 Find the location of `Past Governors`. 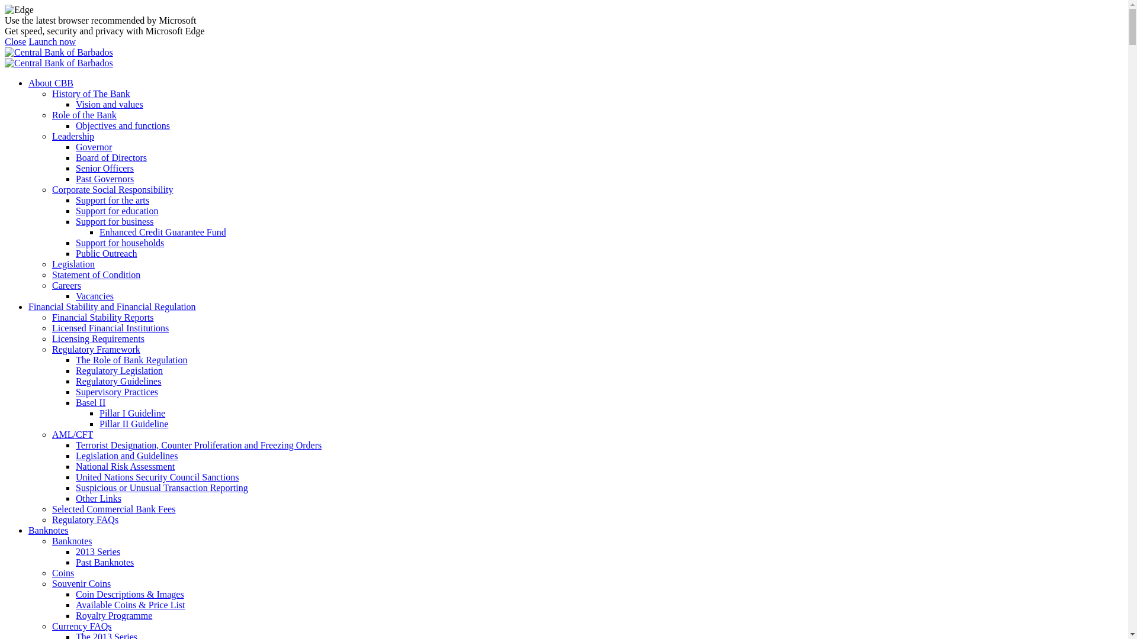

Past Governors is located at coordinates (105, 179).